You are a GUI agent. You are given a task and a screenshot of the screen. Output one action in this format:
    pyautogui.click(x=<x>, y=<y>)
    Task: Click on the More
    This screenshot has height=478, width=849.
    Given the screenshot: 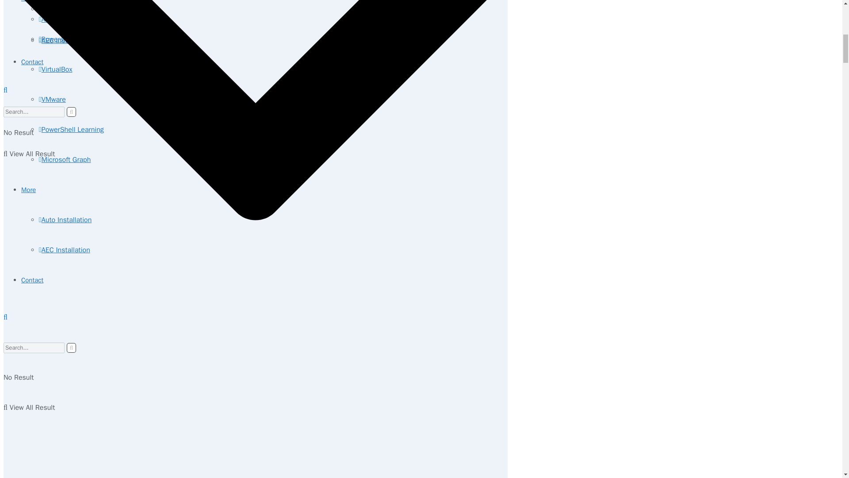 What is the action you would take?
    pyautogui.click(x=28, y=190)
    